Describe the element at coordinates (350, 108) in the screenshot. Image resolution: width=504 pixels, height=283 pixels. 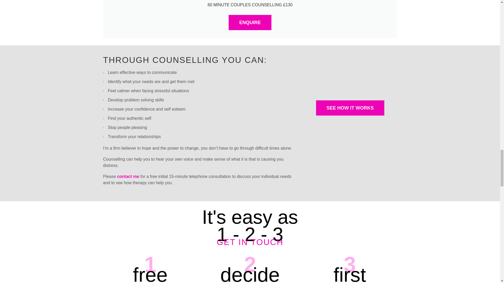
I see `SEE HOW IT WORKS` at that location.